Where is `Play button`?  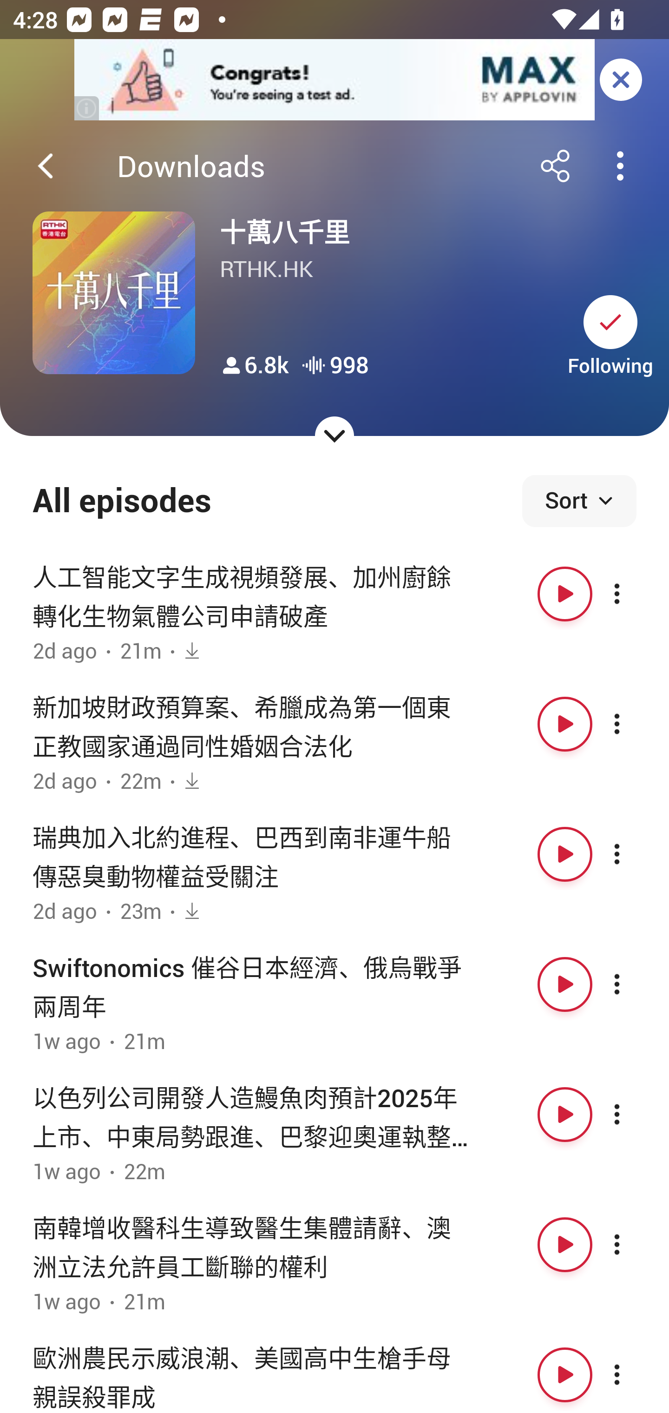 Play button is located at coordinates (565, 1374).